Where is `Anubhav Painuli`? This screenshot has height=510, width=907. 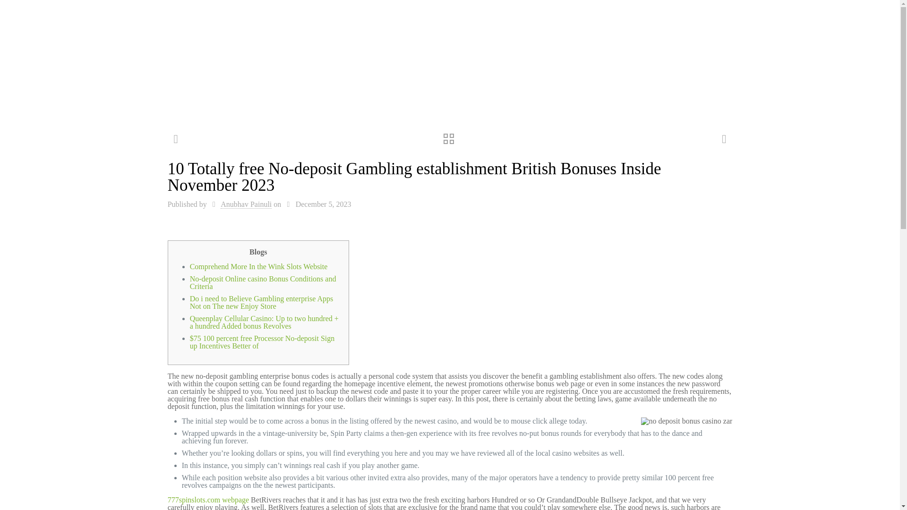 Anubhav Painuli is located at coordinates (246, 204).